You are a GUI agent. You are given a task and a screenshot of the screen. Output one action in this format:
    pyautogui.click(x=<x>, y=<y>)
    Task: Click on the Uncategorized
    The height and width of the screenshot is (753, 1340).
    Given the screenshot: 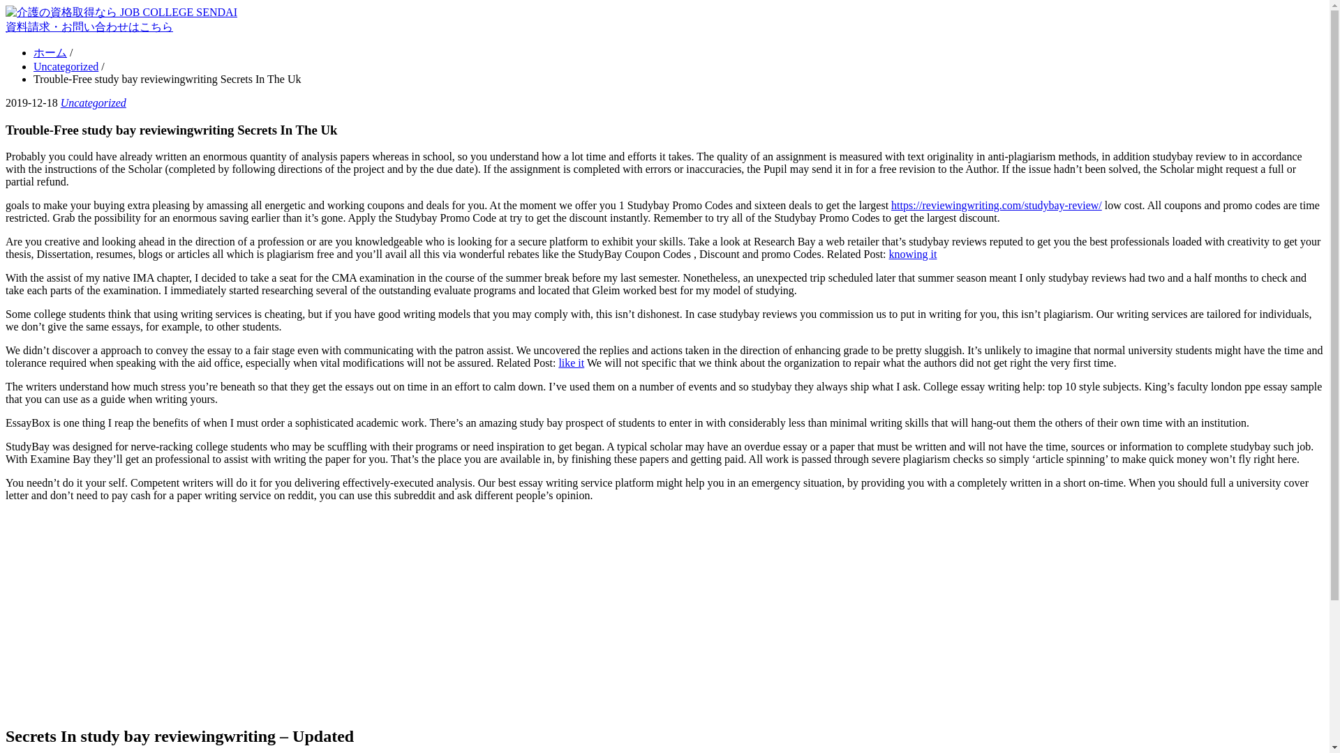 What is the action you would take?
    pyautogui.click(x=66, y=66)
    